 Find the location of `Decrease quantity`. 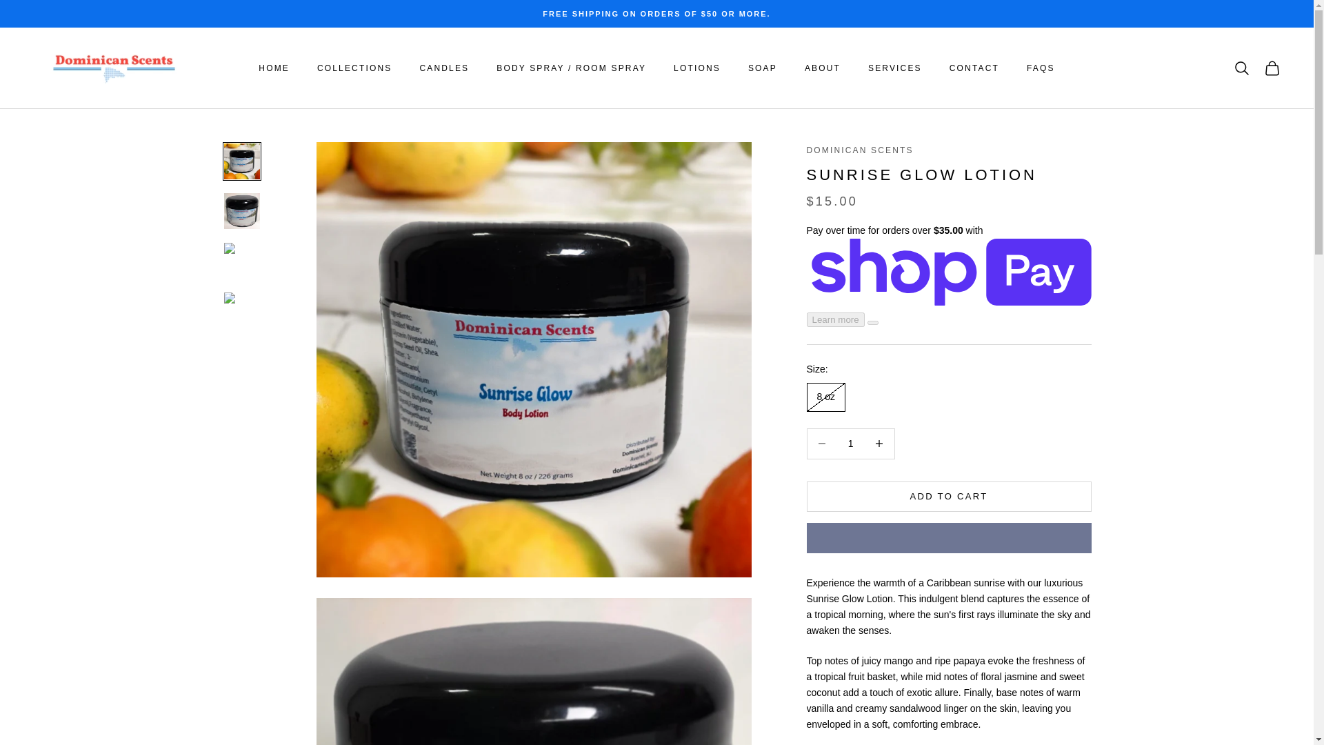

Decrease quantity is located at coordinates (821, 444).